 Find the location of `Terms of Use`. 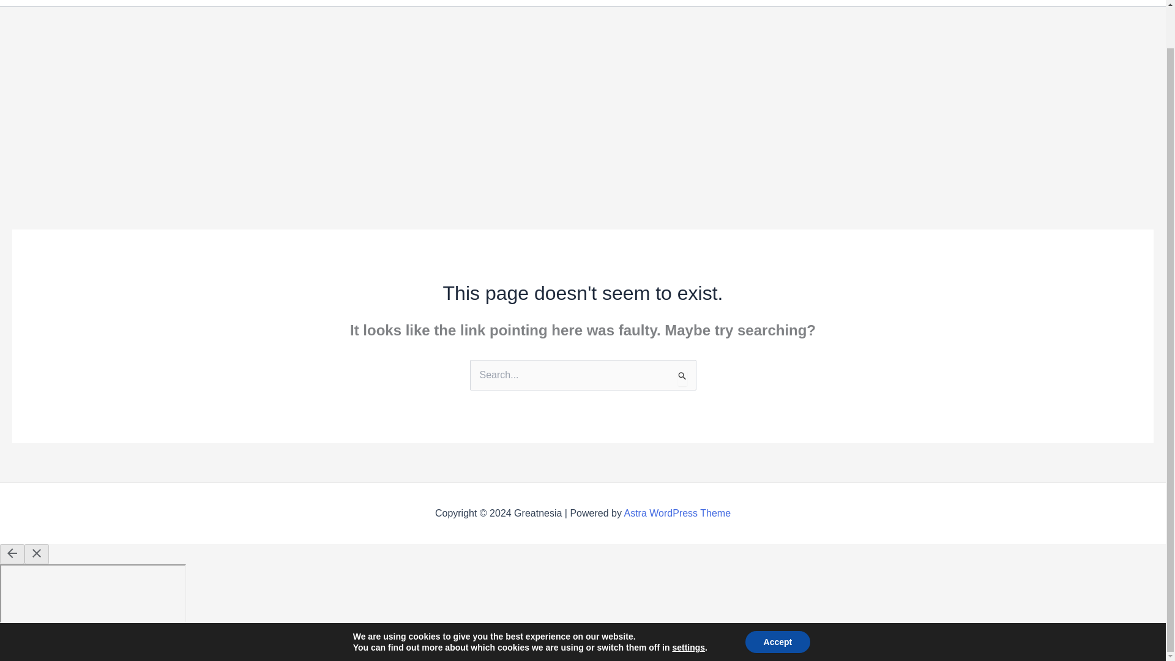

Terms of Use is located at coordinates (1115, 2).